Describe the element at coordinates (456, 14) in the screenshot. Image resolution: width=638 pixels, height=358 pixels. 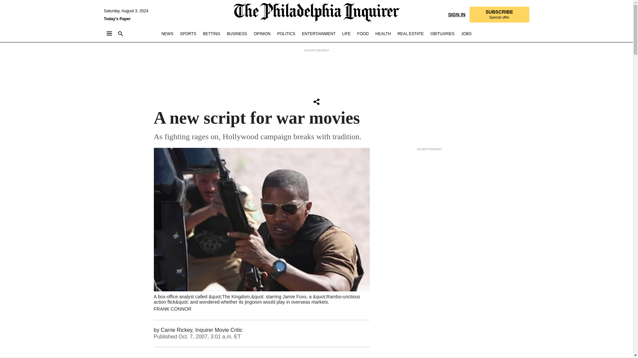
I see `SIGN IN` at that location.